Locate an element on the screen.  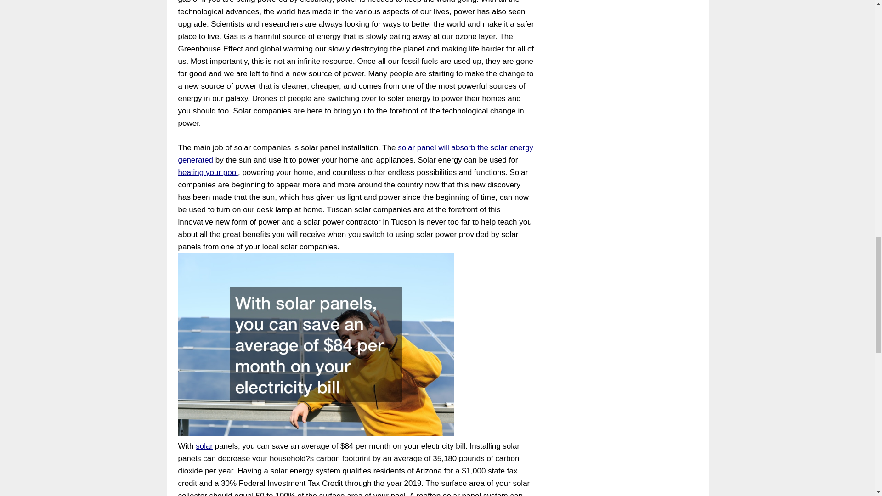
I link here is located at coordinates (208, 172).